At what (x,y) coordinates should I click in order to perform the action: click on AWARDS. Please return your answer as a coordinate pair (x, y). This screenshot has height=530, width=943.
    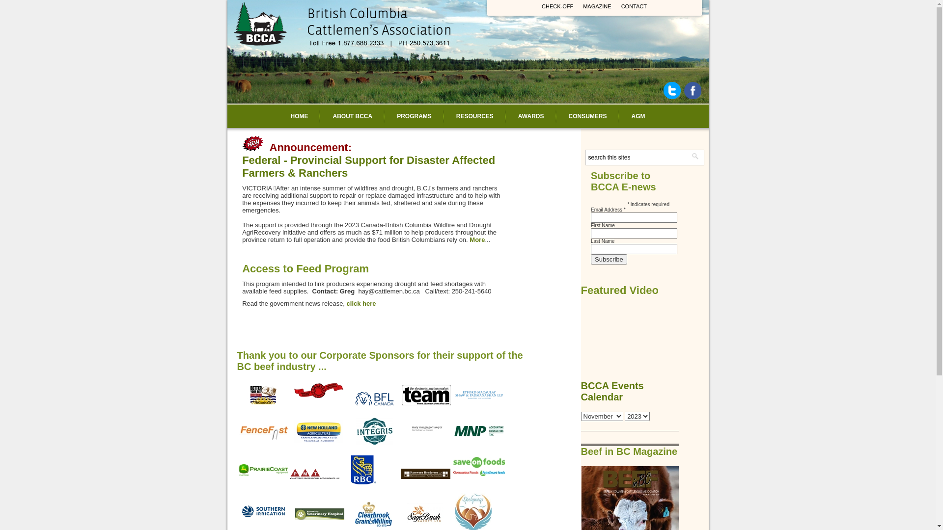
    Looking at the image, I should click on (531, 116).